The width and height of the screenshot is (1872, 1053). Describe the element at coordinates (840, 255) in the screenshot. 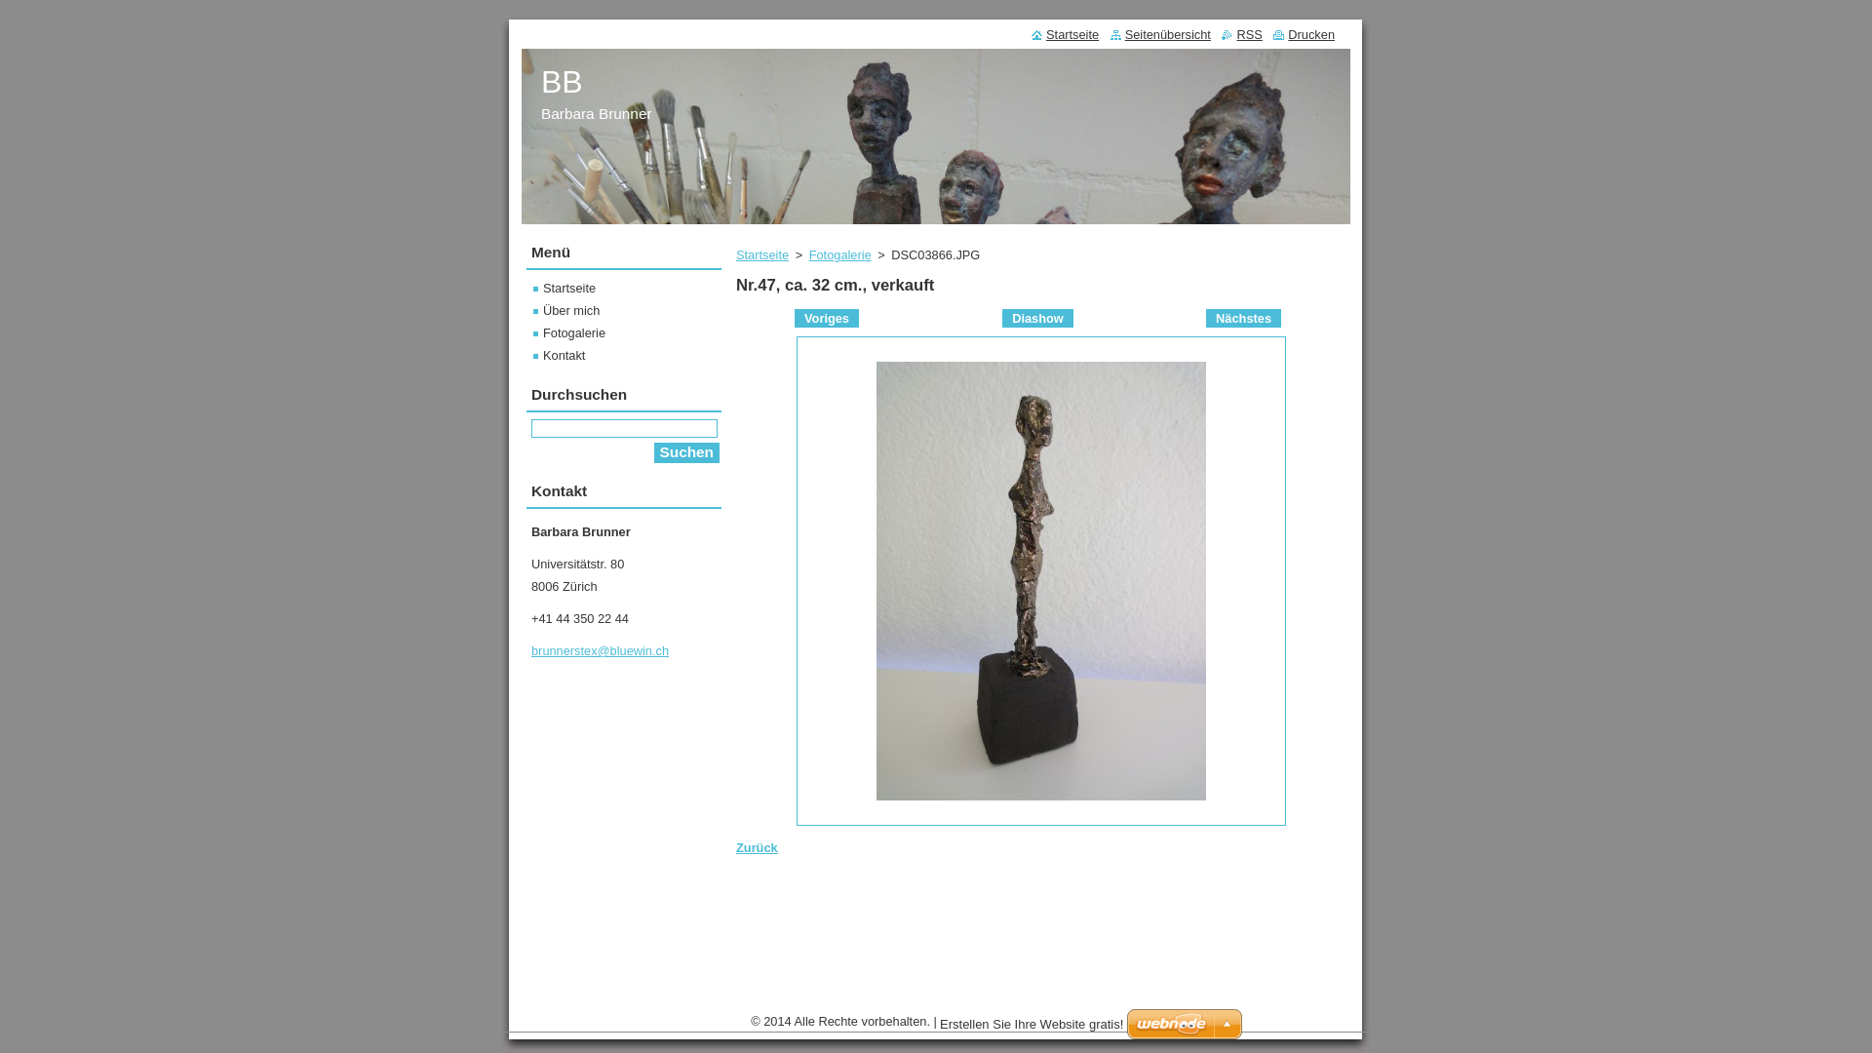

I see `Fotogalerie` at that location.